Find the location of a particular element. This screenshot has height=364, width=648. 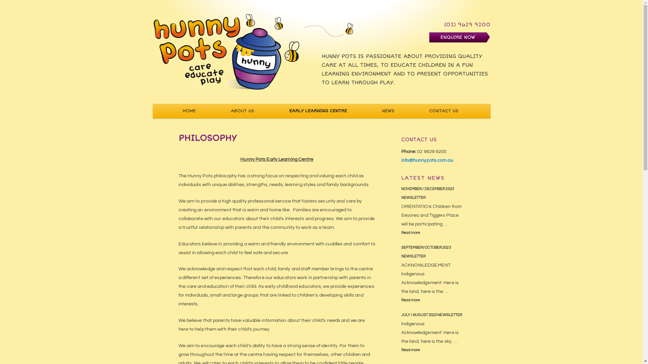

HOME is located at coordinates (189, 111).